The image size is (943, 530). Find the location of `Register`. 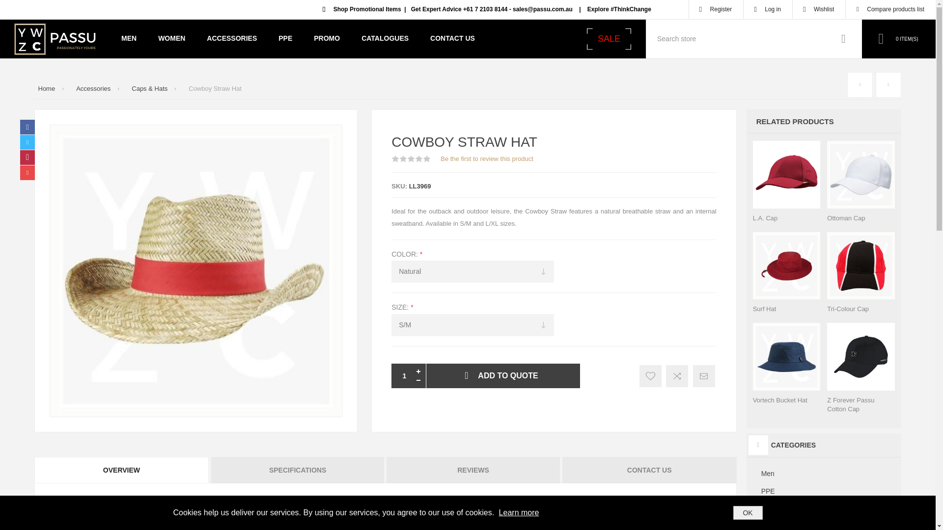

Register is located at coordinates (716, 9).